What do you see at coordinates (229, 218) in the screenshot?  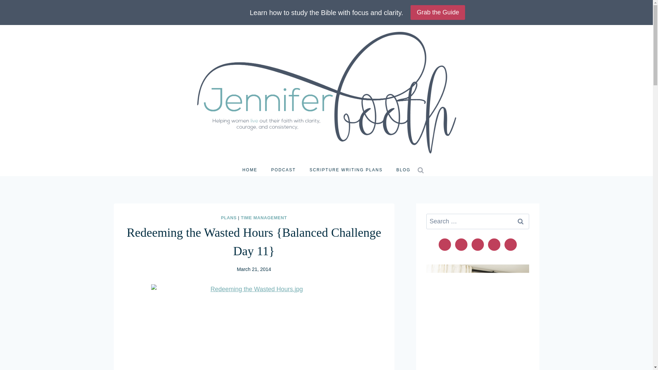 I see `PLANS` at bounding box center [229, 218].